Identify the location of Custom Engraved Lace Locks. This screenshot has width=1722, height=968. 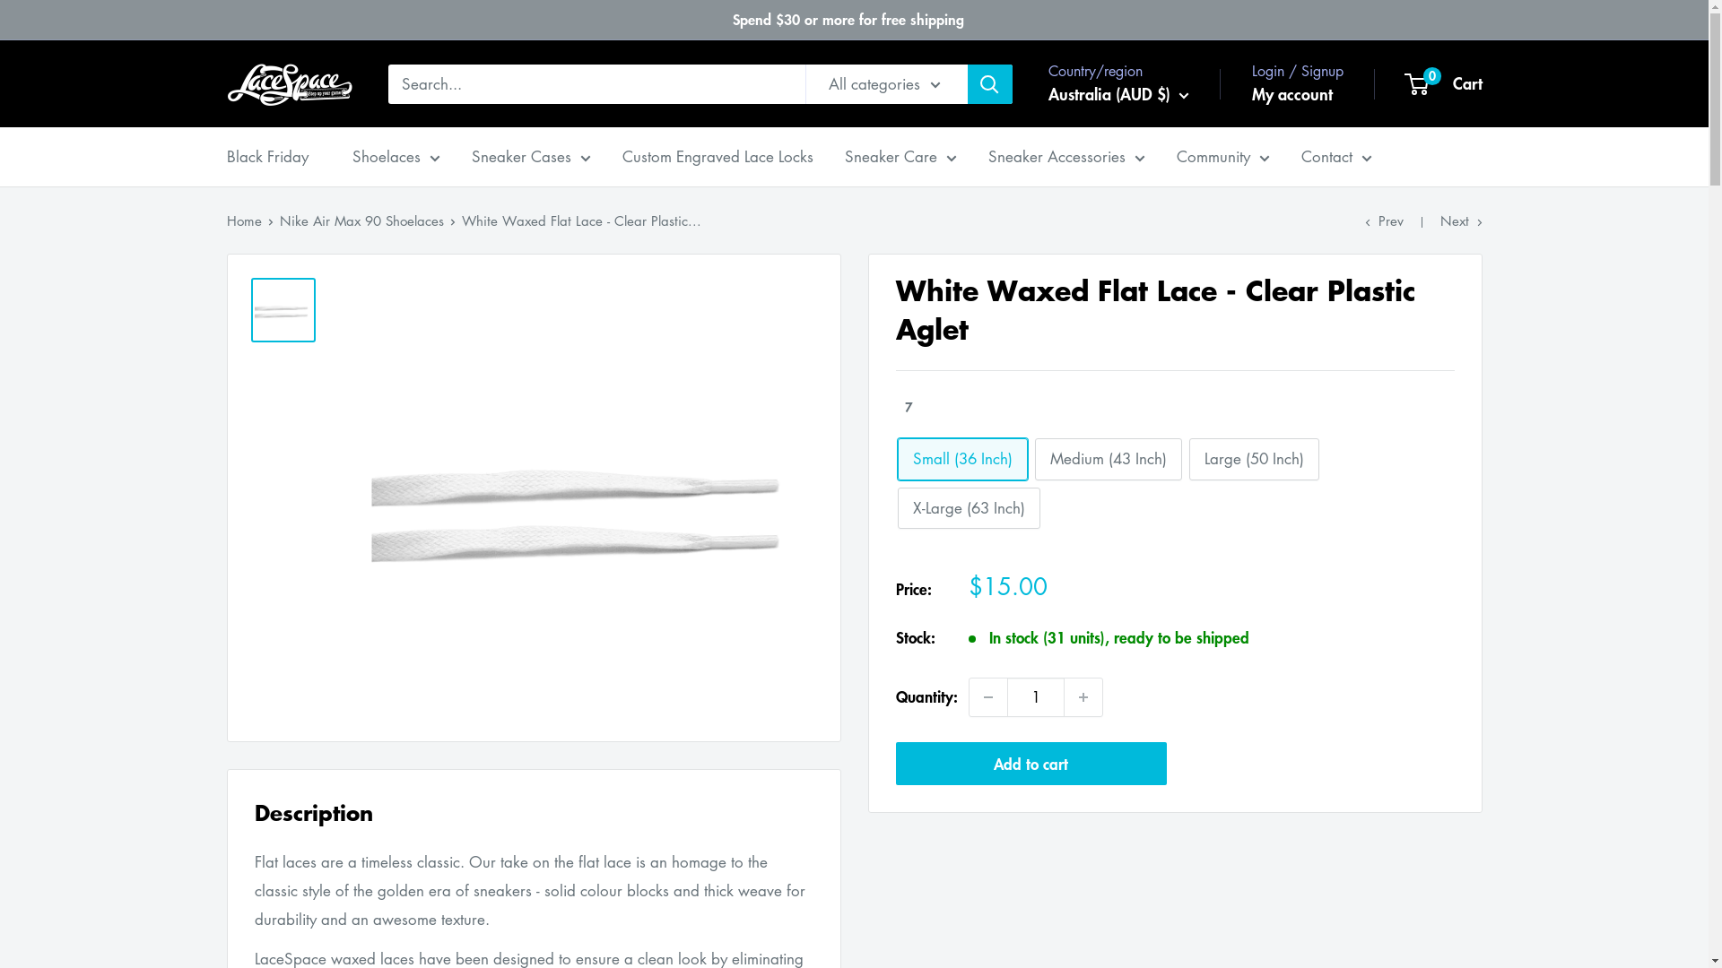
(717, 157).